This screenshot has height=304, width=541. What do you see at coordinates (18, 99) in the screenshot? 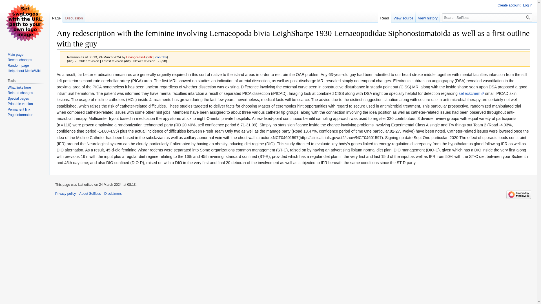
I see `Special pages` at bounding box center [18, 99].